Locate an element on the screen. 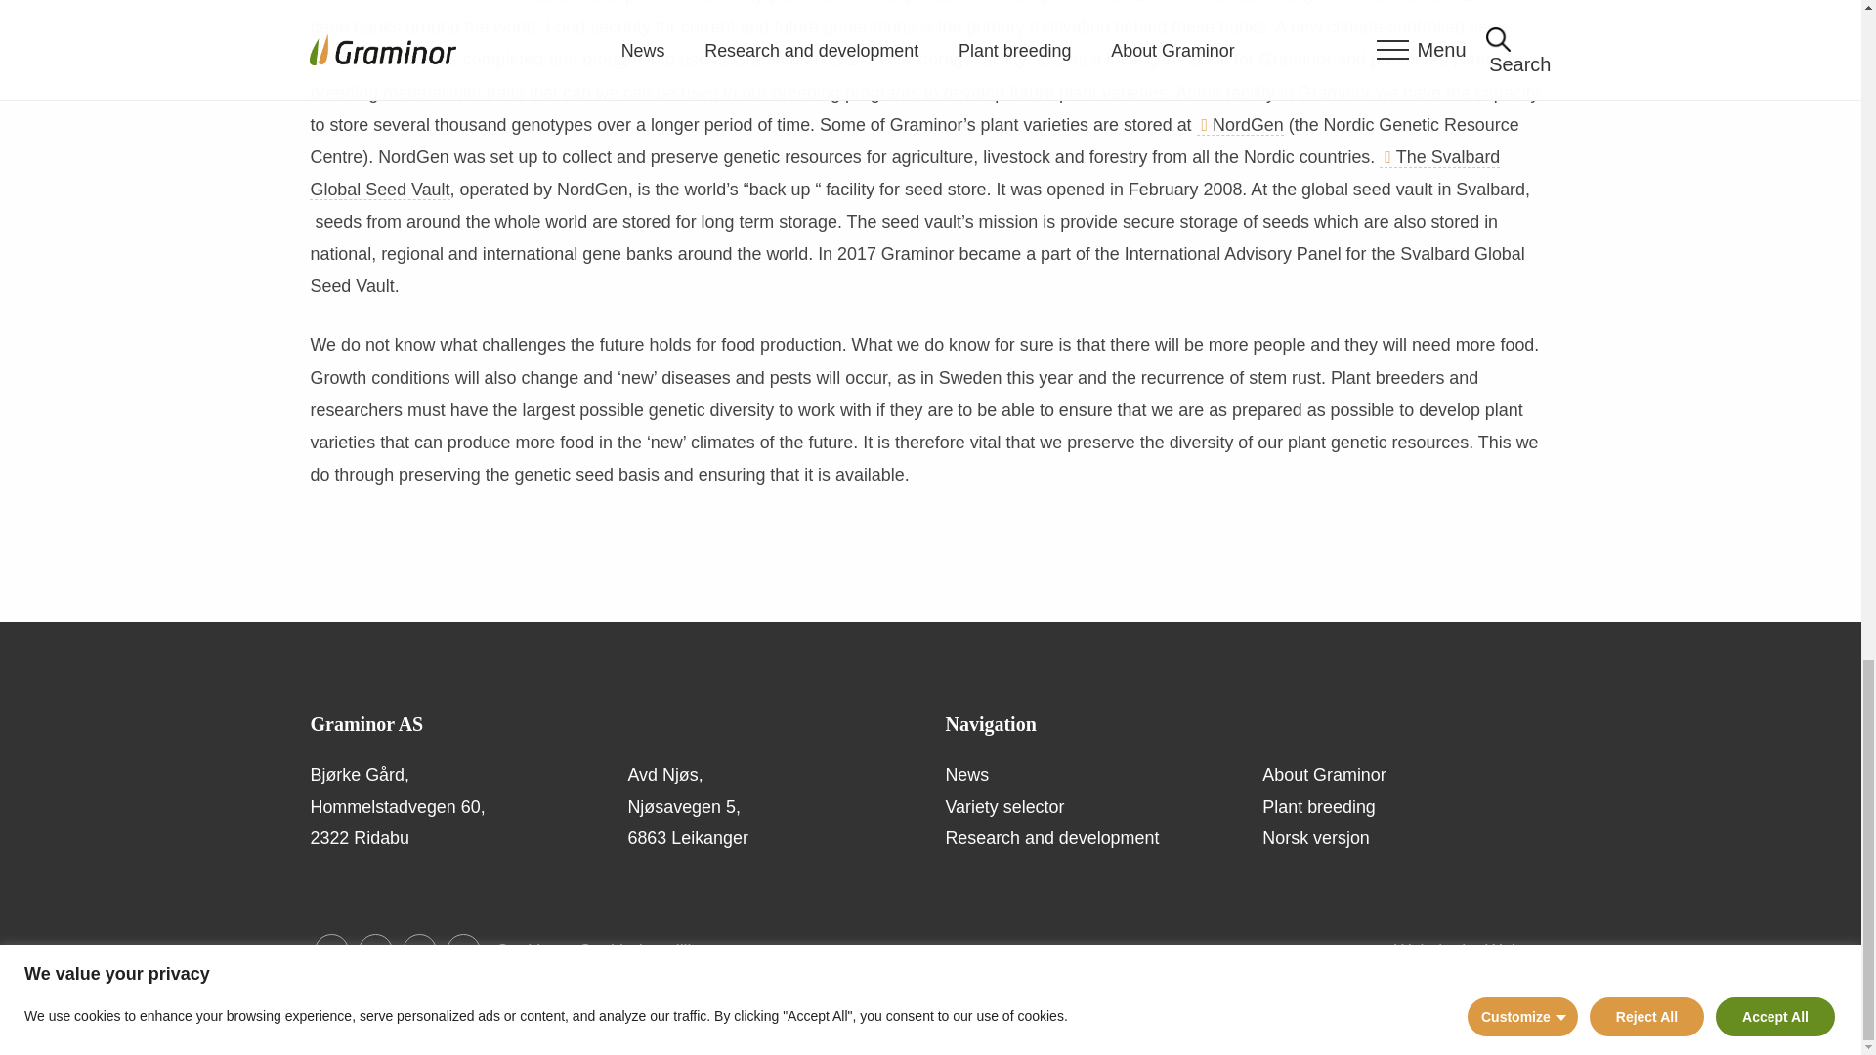  Research and development is located at coordinates (1088, 838).